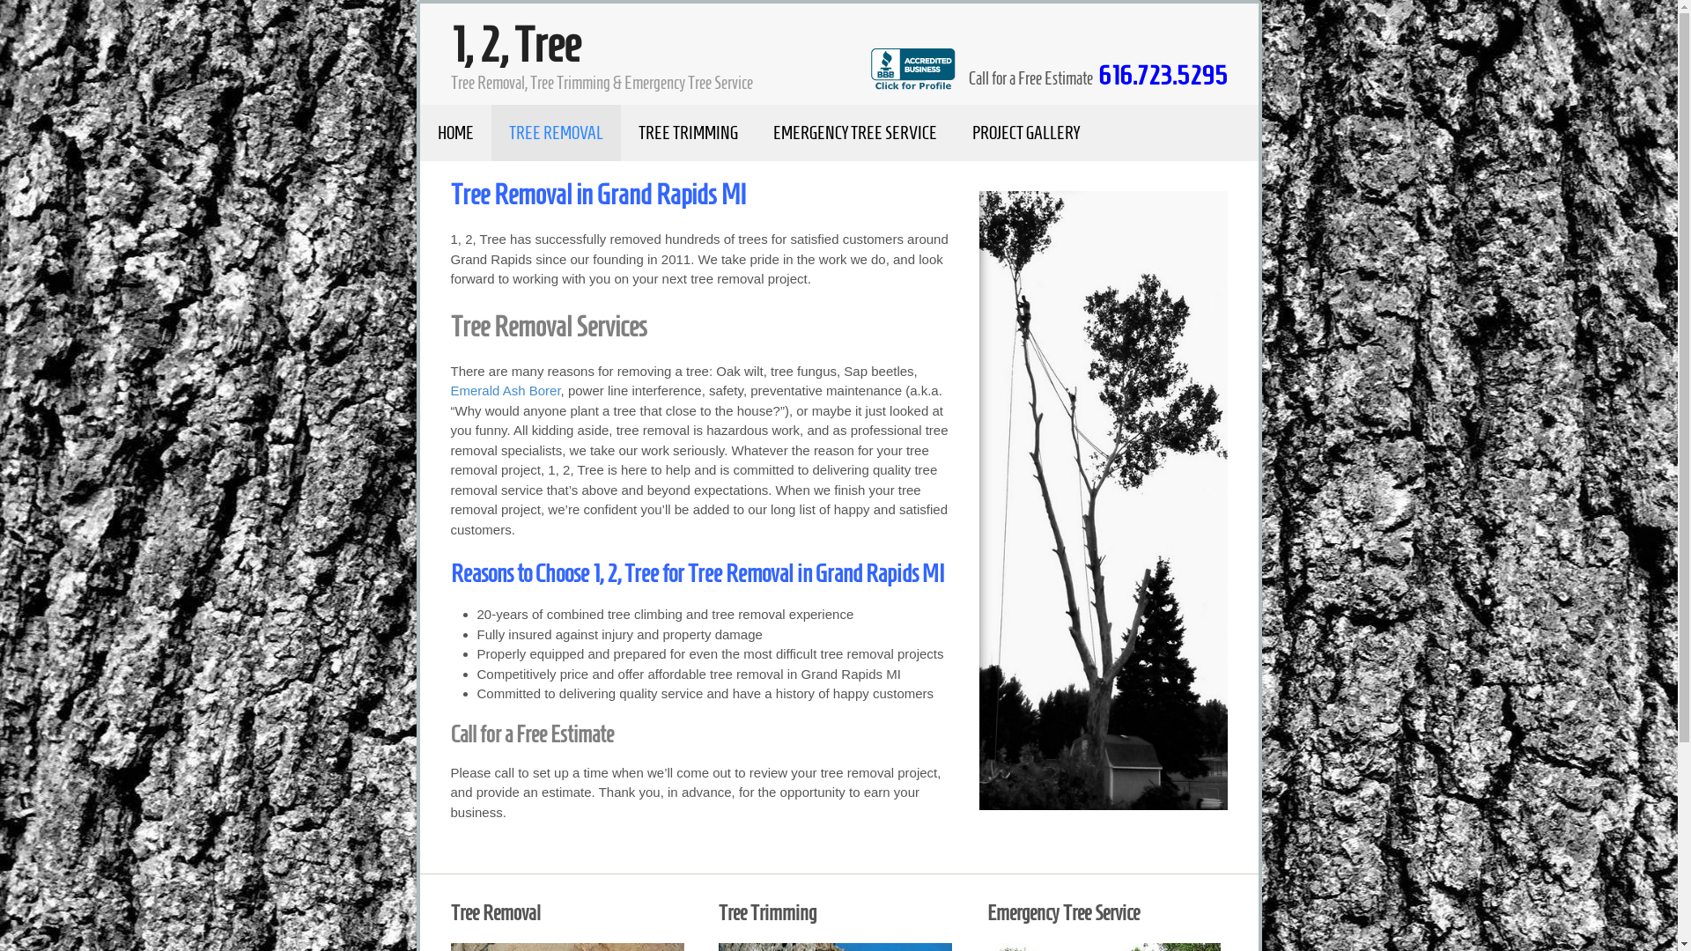 This screenshot has width=1691, height=951. What do you see at coordinates (919, 77) in the screenshot?
I see `BBB Review of 1, 2, Tree in Grand Rapids MI` at bounding box center [919, 77].